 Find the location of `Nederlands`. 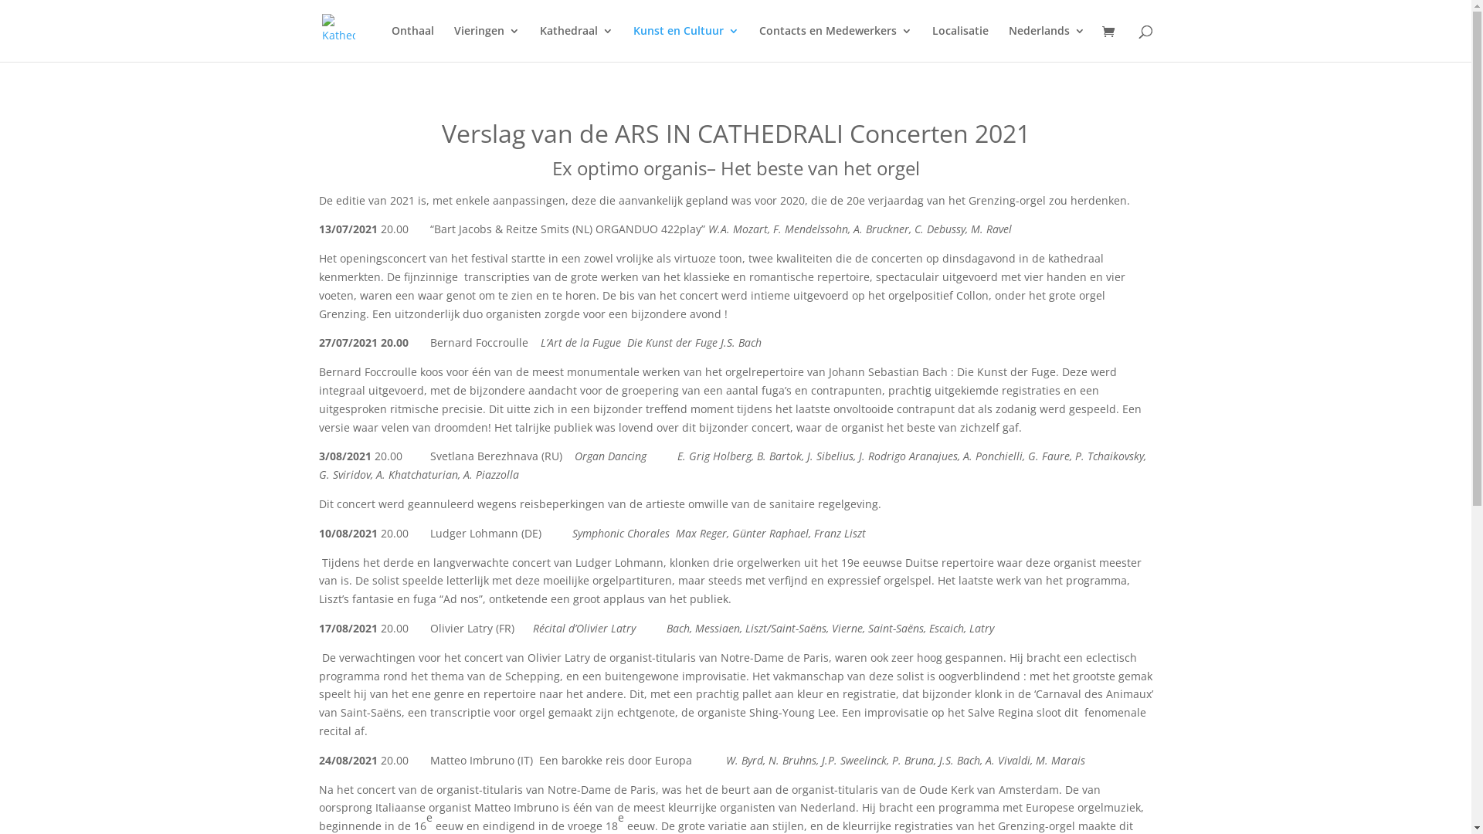

Nederlands is located at coordinates (1047, 43).